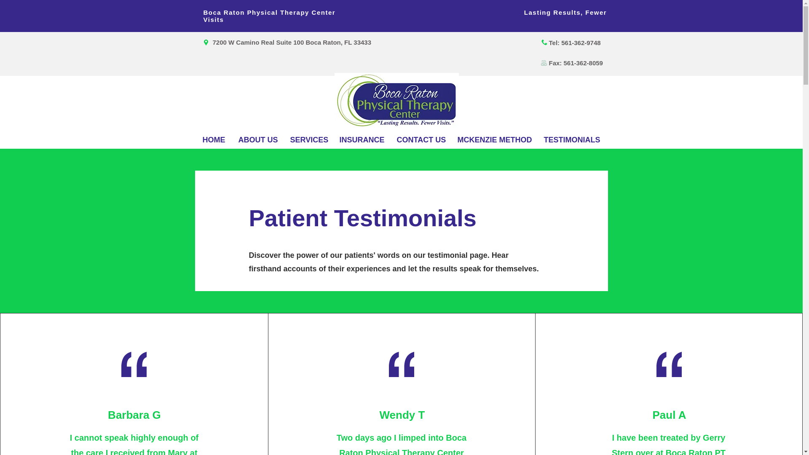 The height and width of the screenshot is (455, 809). What do you see at coordinates (213, 140) in the screenshot?
I see `HOME` at bounding box center [213, 140].